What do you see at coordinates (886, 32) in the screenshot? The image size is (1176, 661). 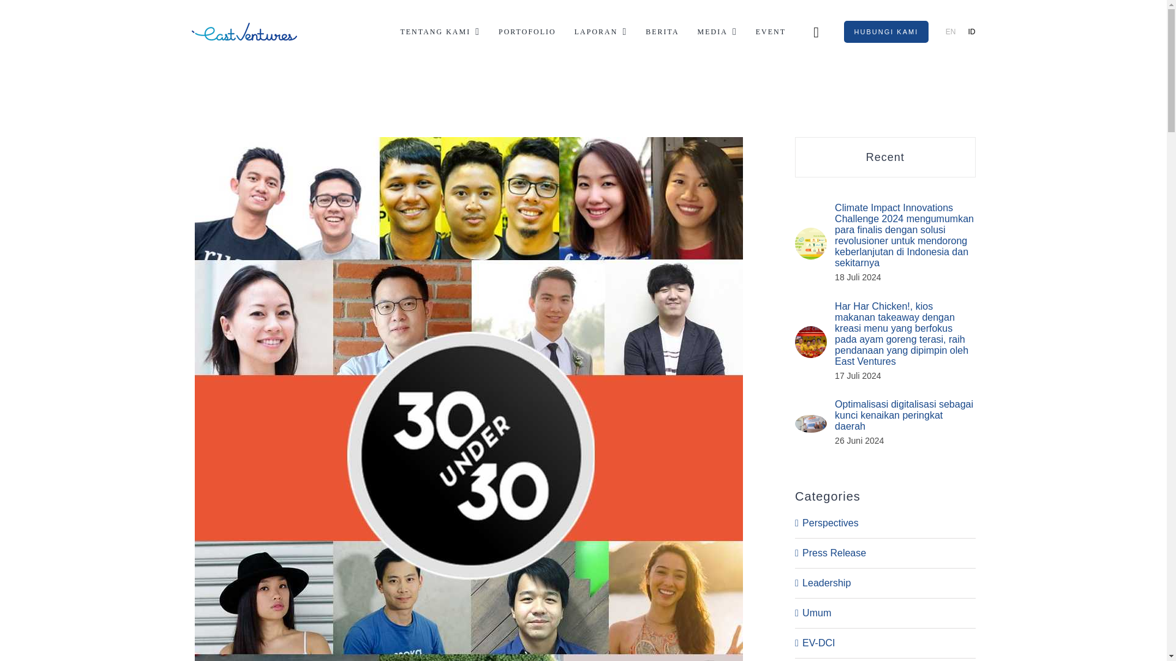 I see `HUBUNGI KAMI` at bounding box center [886, 32].